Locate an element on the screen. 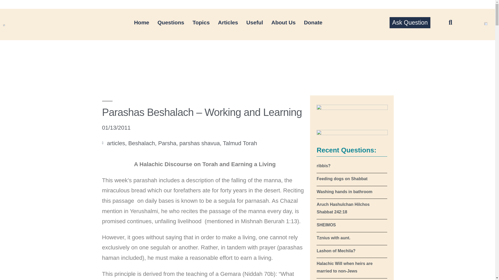  Parsha is located at coordinates (167, 143).